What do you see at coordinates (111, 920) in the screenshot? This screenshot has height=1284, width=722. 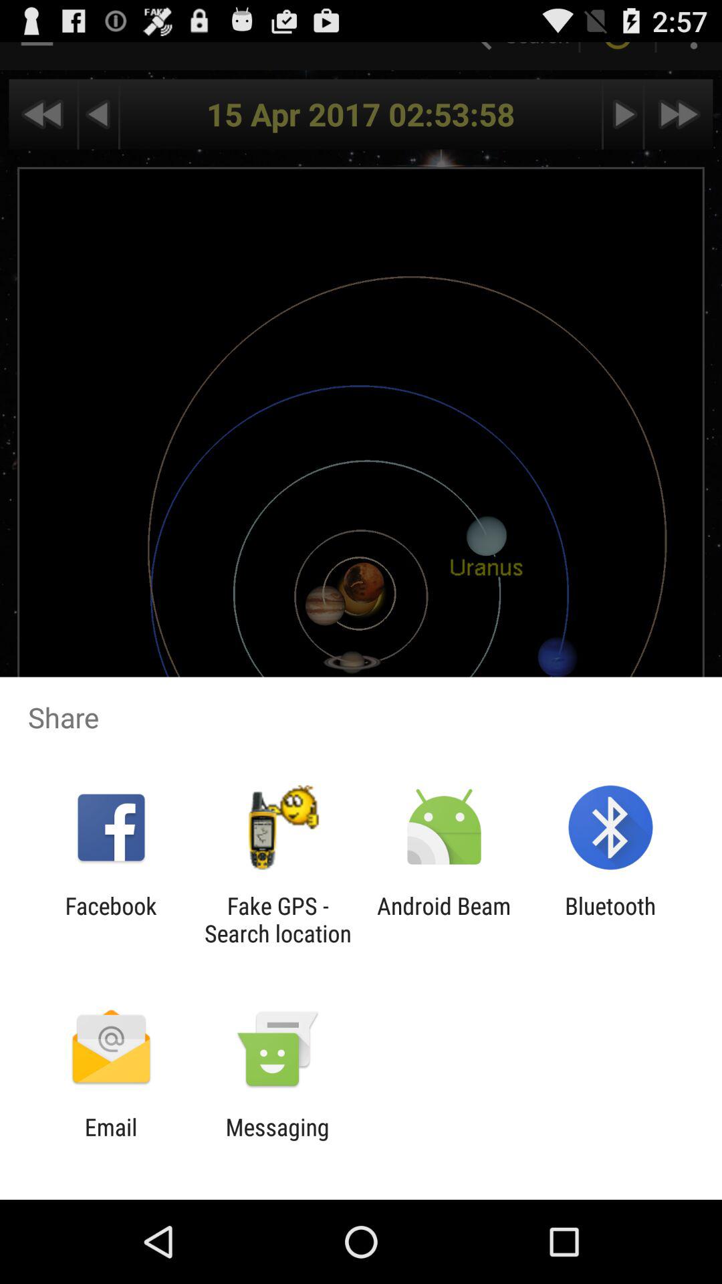 I see `press the facebook icon` at bounding box center [111, 920].